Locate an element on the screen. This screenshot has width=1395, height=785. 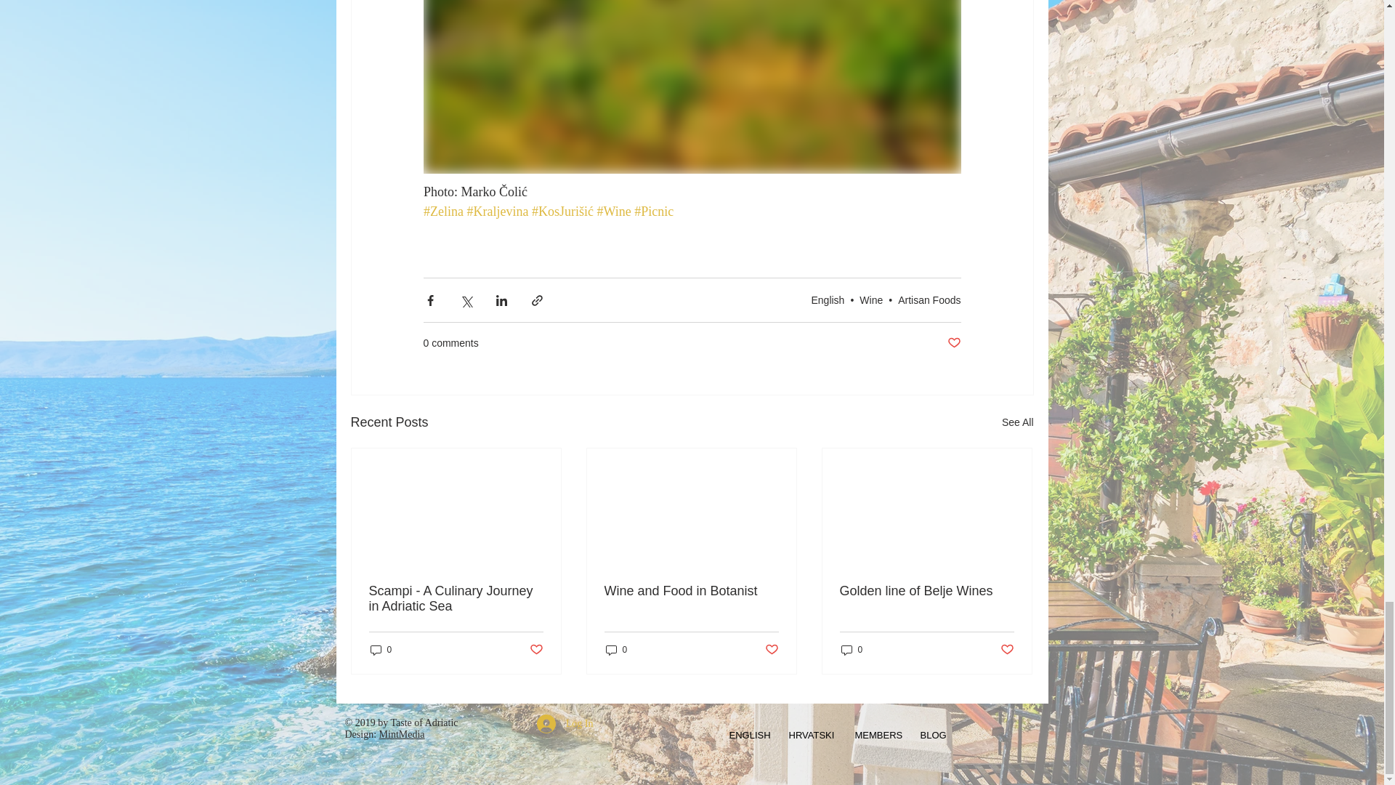
Golden line of Belje Wines is located at coordinates (926, 592).